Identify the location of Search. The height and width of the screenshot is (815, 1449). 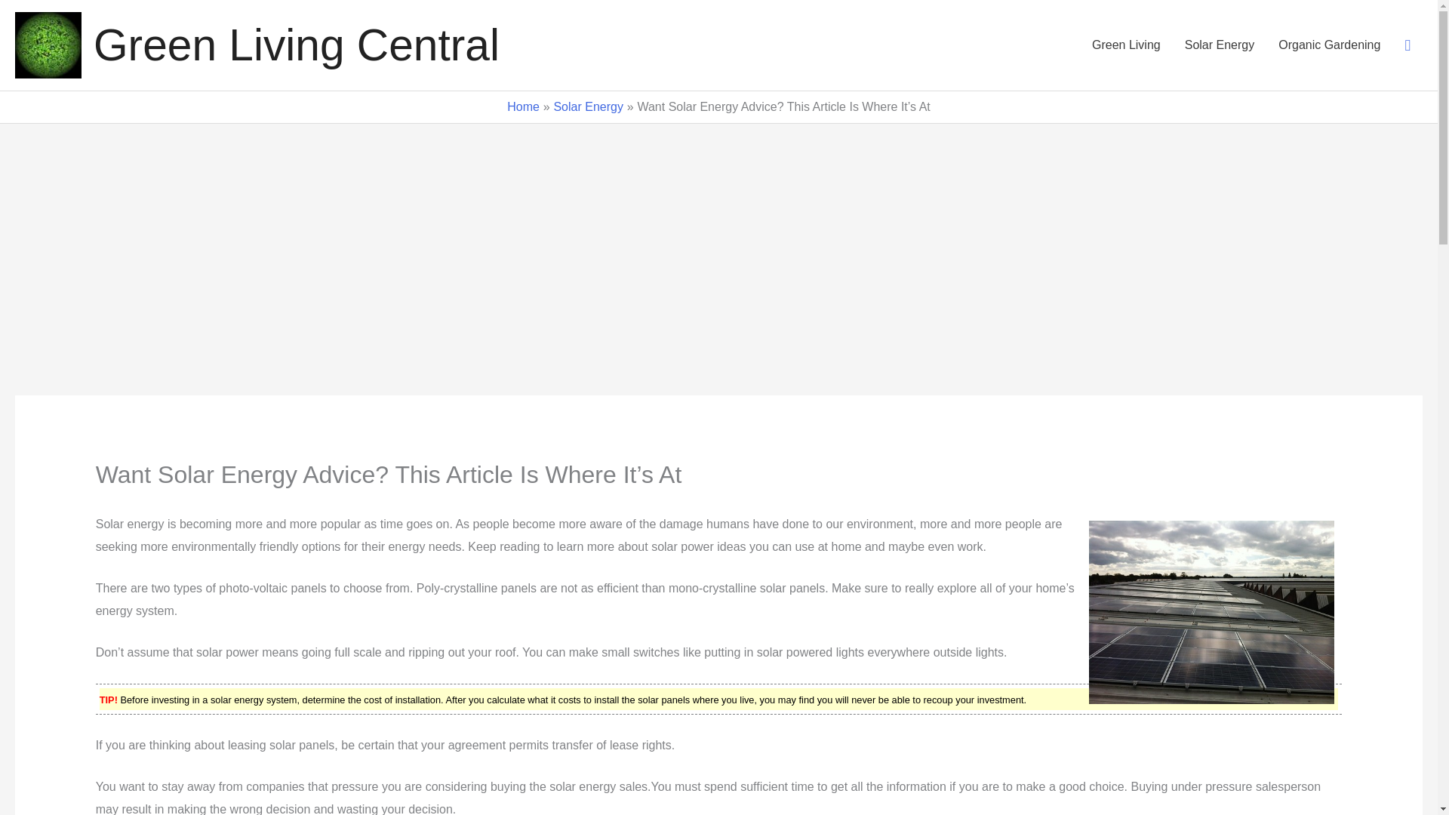
(1407, 45).